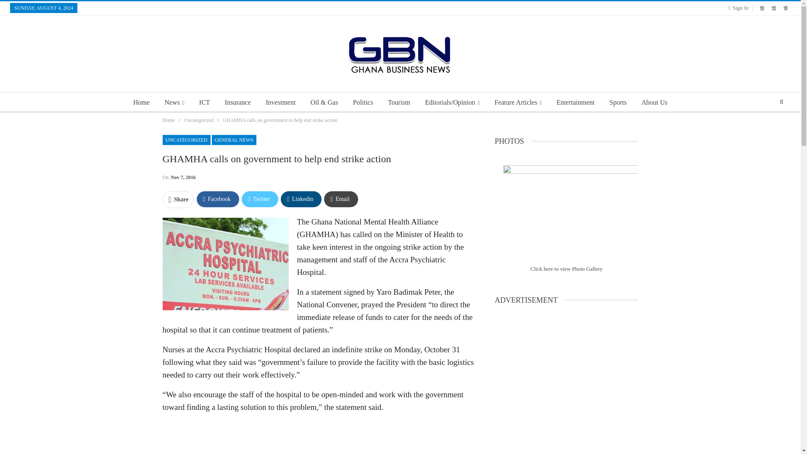  I want to click on Facebook, so click(218, 199).